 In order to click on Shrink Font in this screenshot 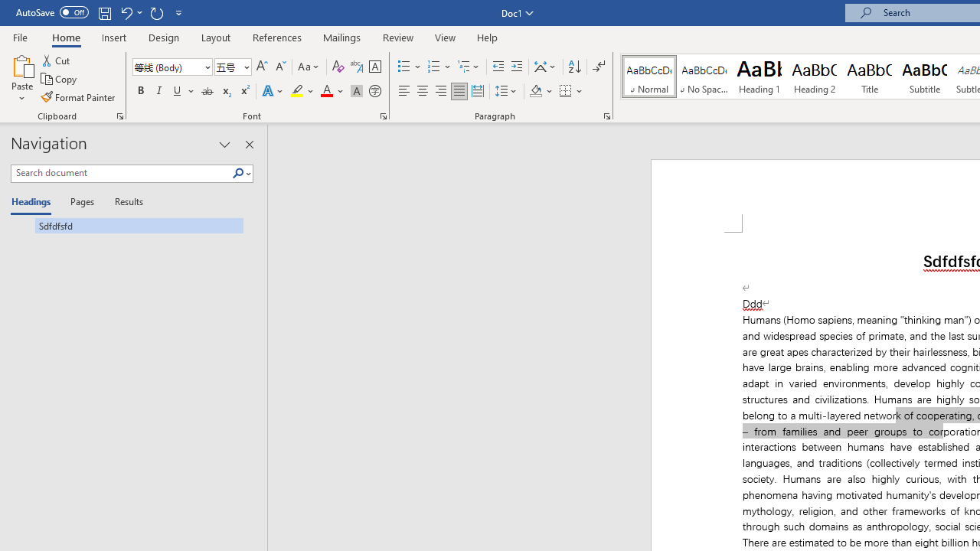, I will do `click(280, 67)`.